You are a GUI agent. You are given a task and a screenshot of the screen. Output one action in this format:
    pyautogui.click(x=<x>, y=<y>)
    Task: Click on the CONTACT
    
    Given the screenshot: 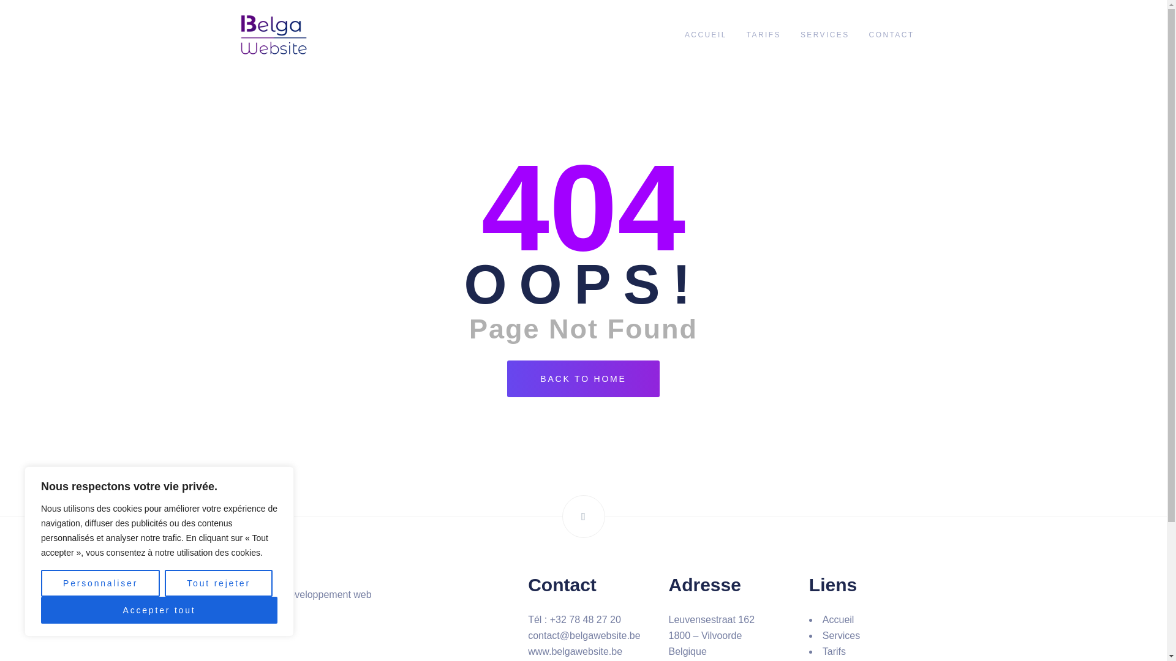 What is the action you would take?
    pyautogui.click(x=892, y=35)
    